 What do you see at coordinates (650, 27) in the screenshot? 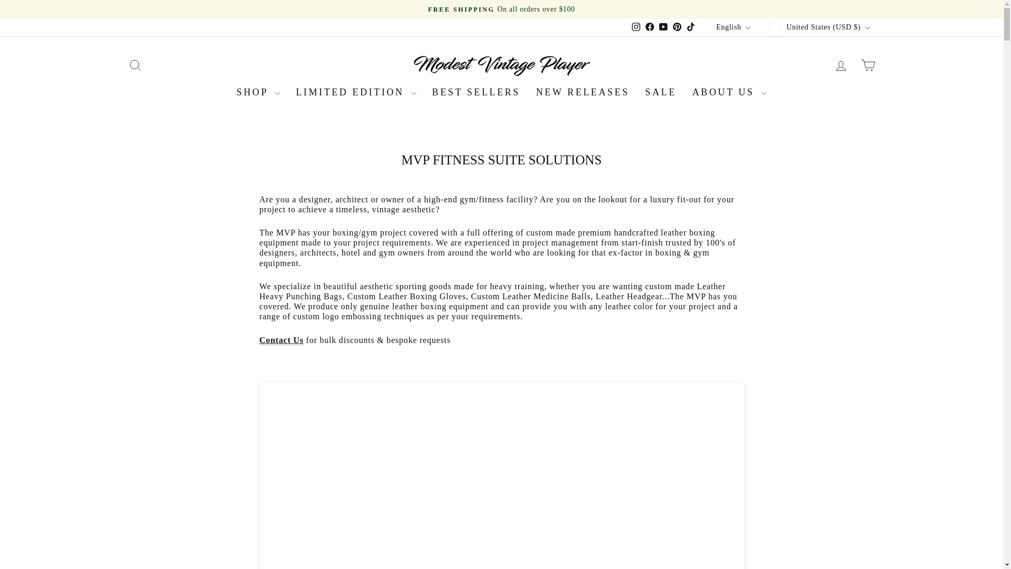
I see `MODEST VINTAGE PLAYER LTD on Facebook` at bounding box center [650, 27].